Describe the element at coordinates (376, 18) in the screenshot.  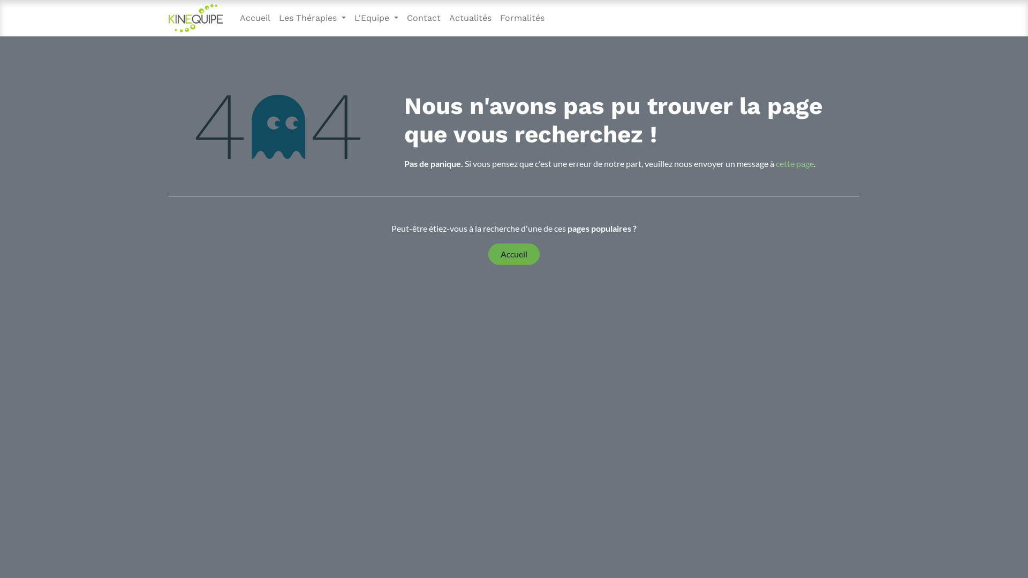
I see `L'Equipe` at that location.